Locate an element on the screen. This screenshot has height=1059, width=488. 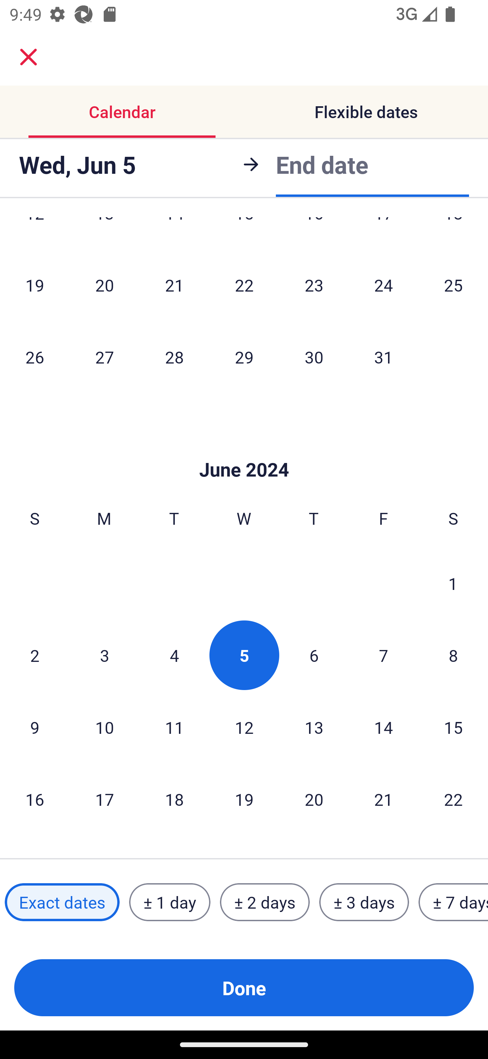
18 Tuesday, June 18, 2024 is located at coordinates (174, 799).